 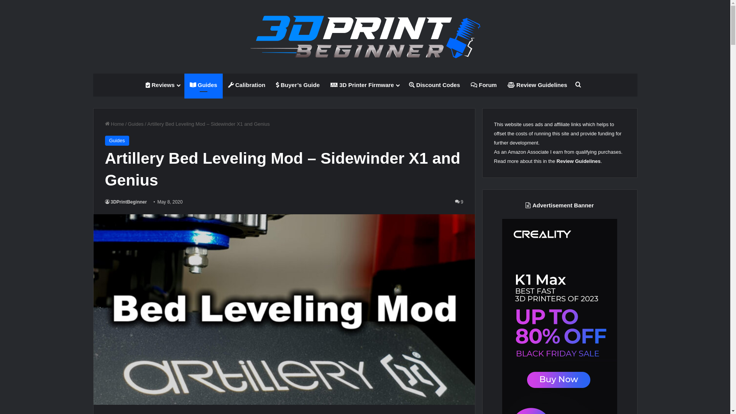 What do you see at coordinates (136, 124) in the screenshot?
I see `Guides` at bounding box center [136, 124].